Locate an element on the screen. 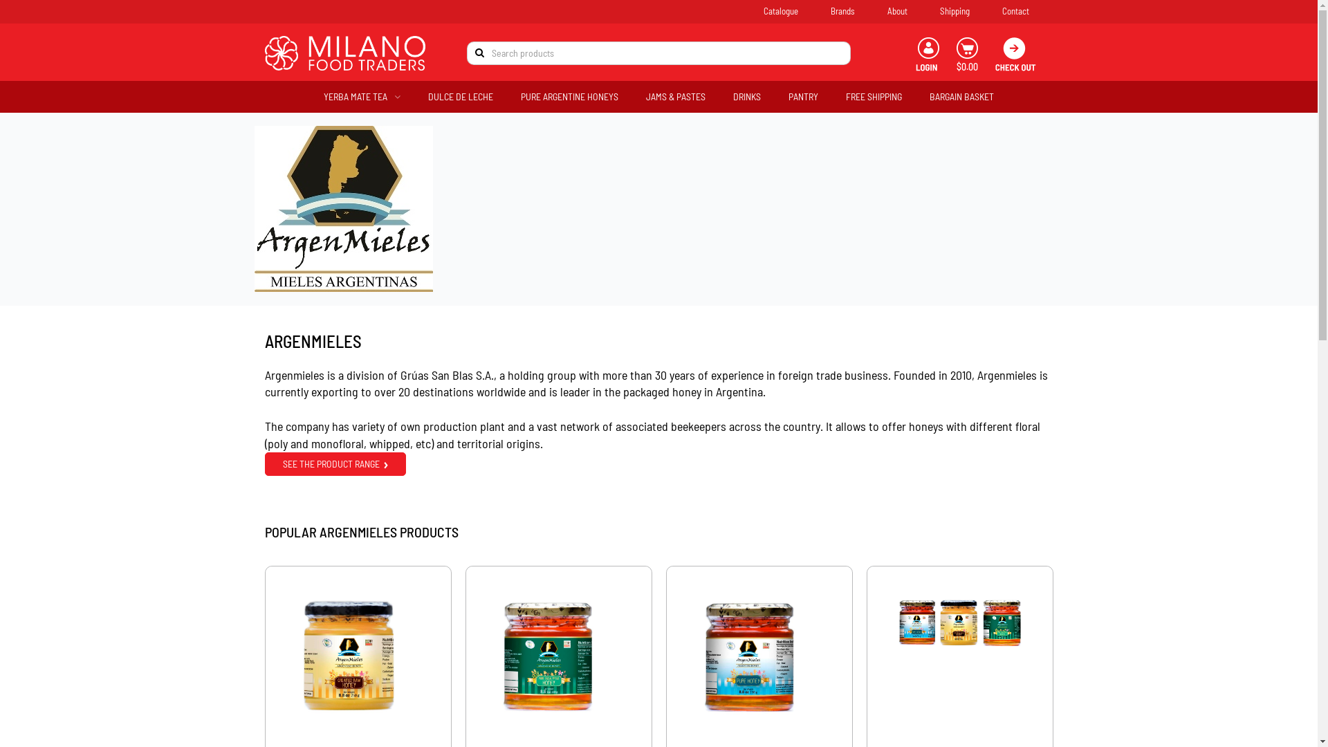 The width and height of the screenshot is (1328, 747). Catalogue is located at coordinates (793, 11).